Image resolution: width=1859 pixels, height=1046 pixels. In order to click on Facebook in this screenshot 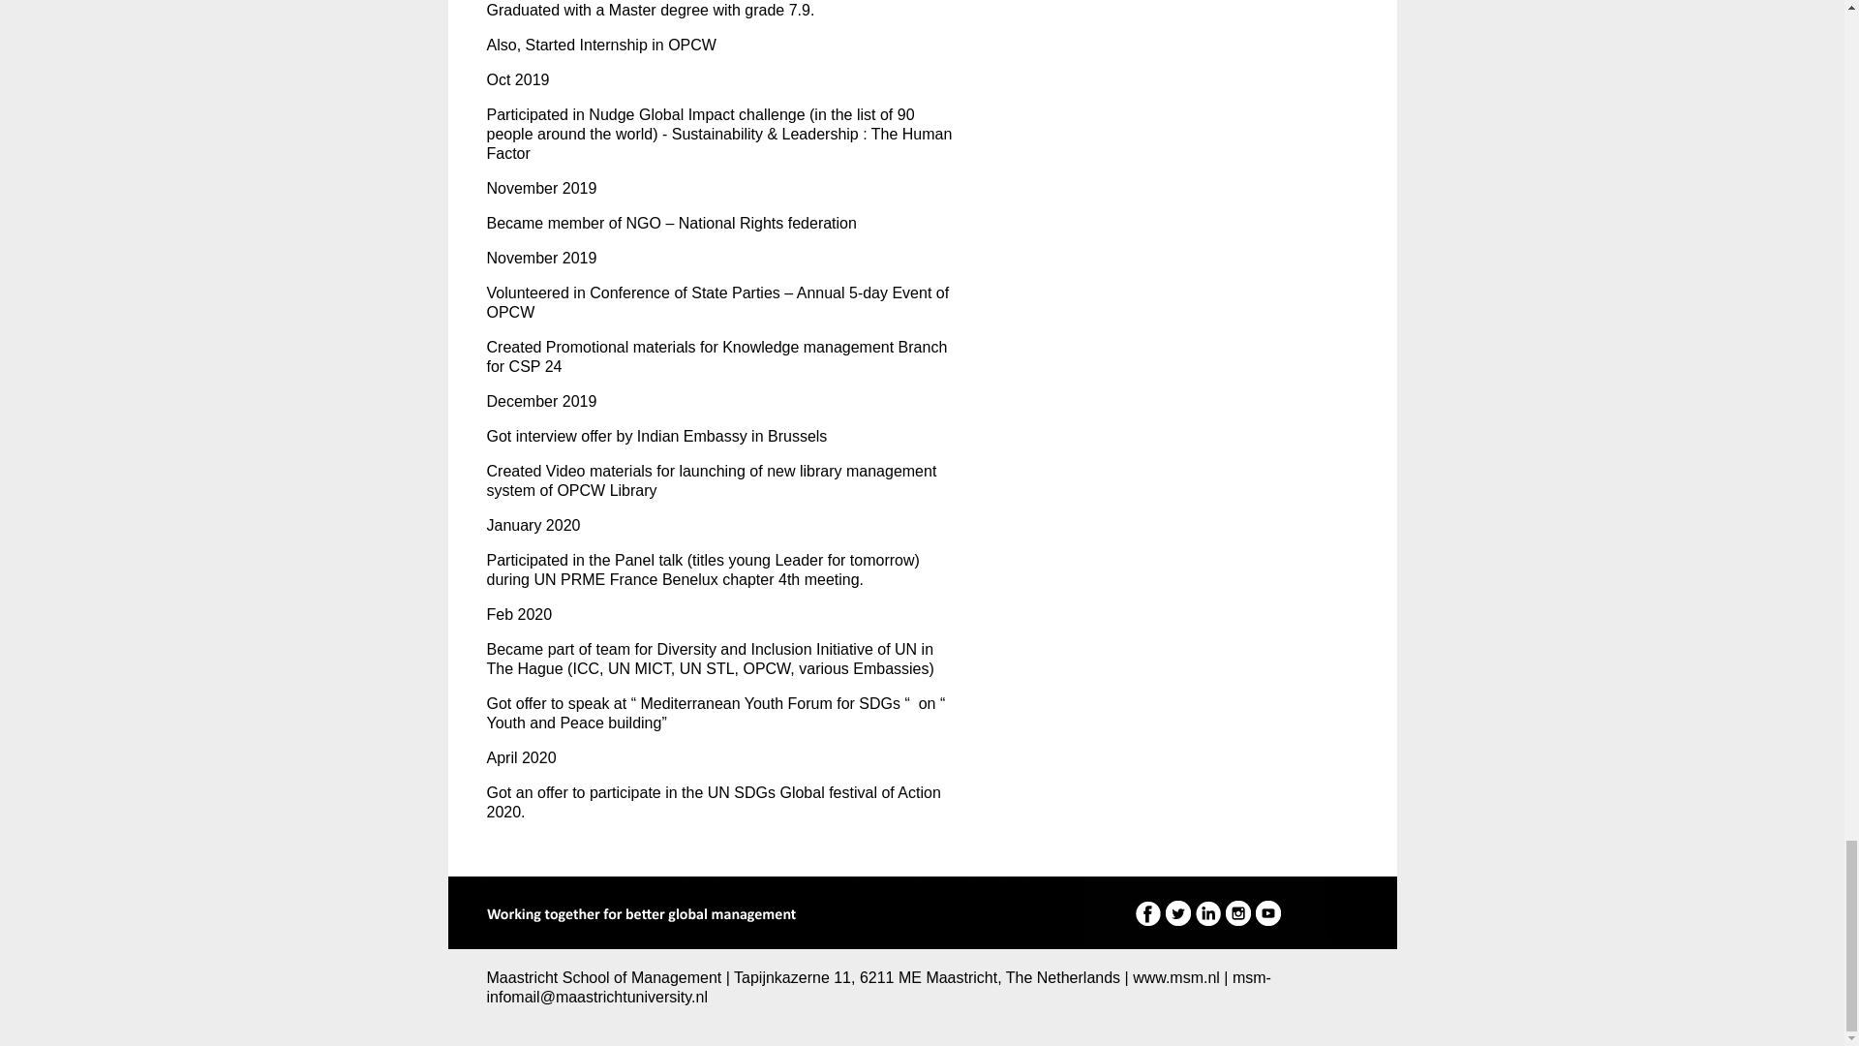, I will do `click(1146, 912)`.